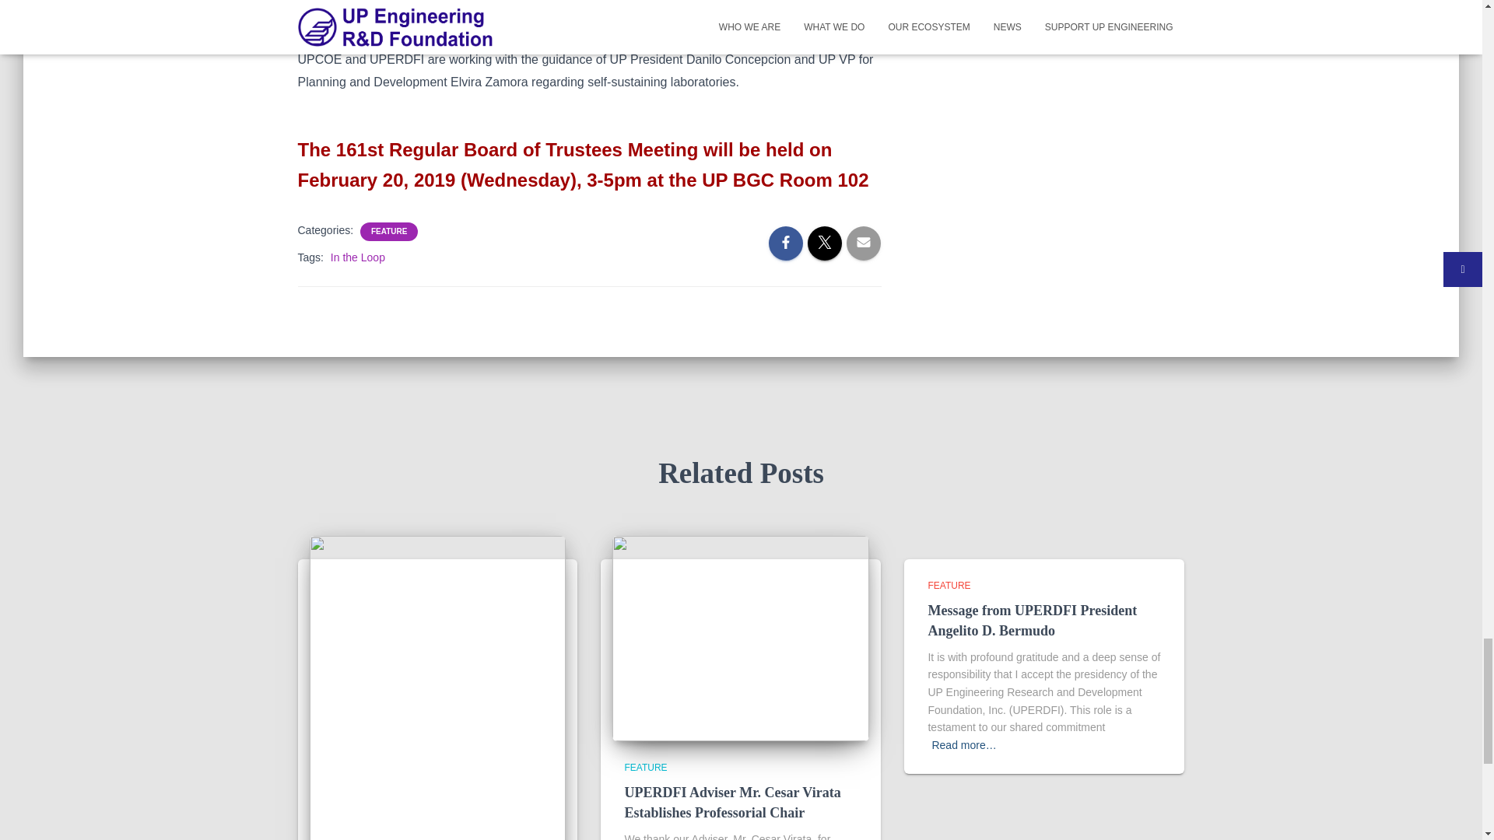  Describe the element at coordinates (1032, 620) in the screenshot. I see `Message from UPERDFI President Angelito D. Bermudo` at that location.